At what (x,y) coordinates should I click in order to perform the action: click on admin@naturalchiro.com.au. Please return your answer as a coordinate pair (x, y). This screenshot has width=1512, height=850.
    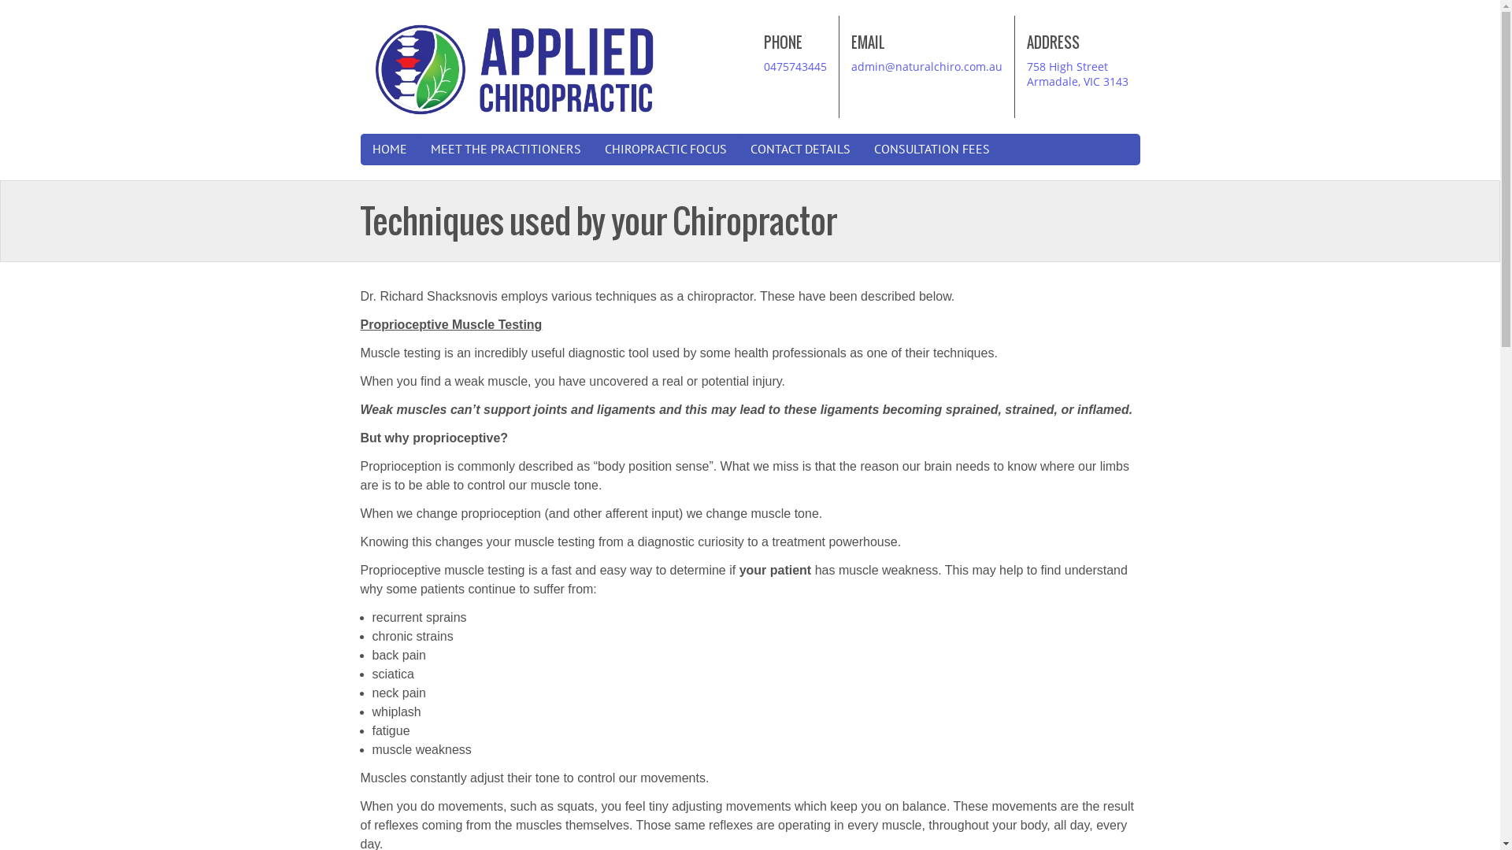
    Looking at the image, I should click on (926, 66).